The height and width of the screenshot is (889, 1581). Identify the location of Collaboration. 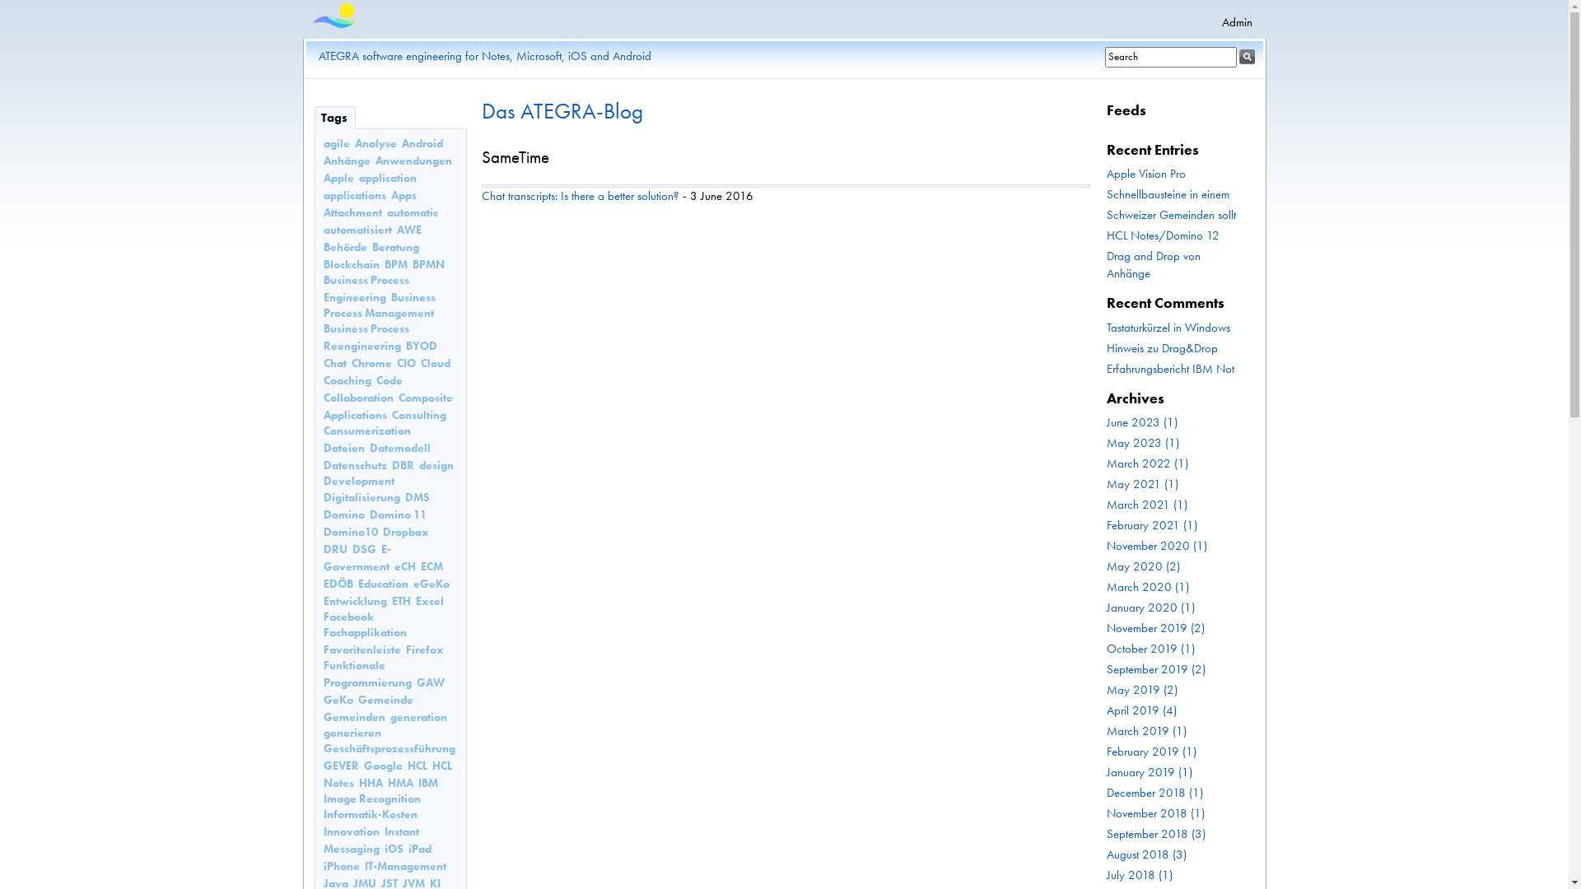
(357, 398).